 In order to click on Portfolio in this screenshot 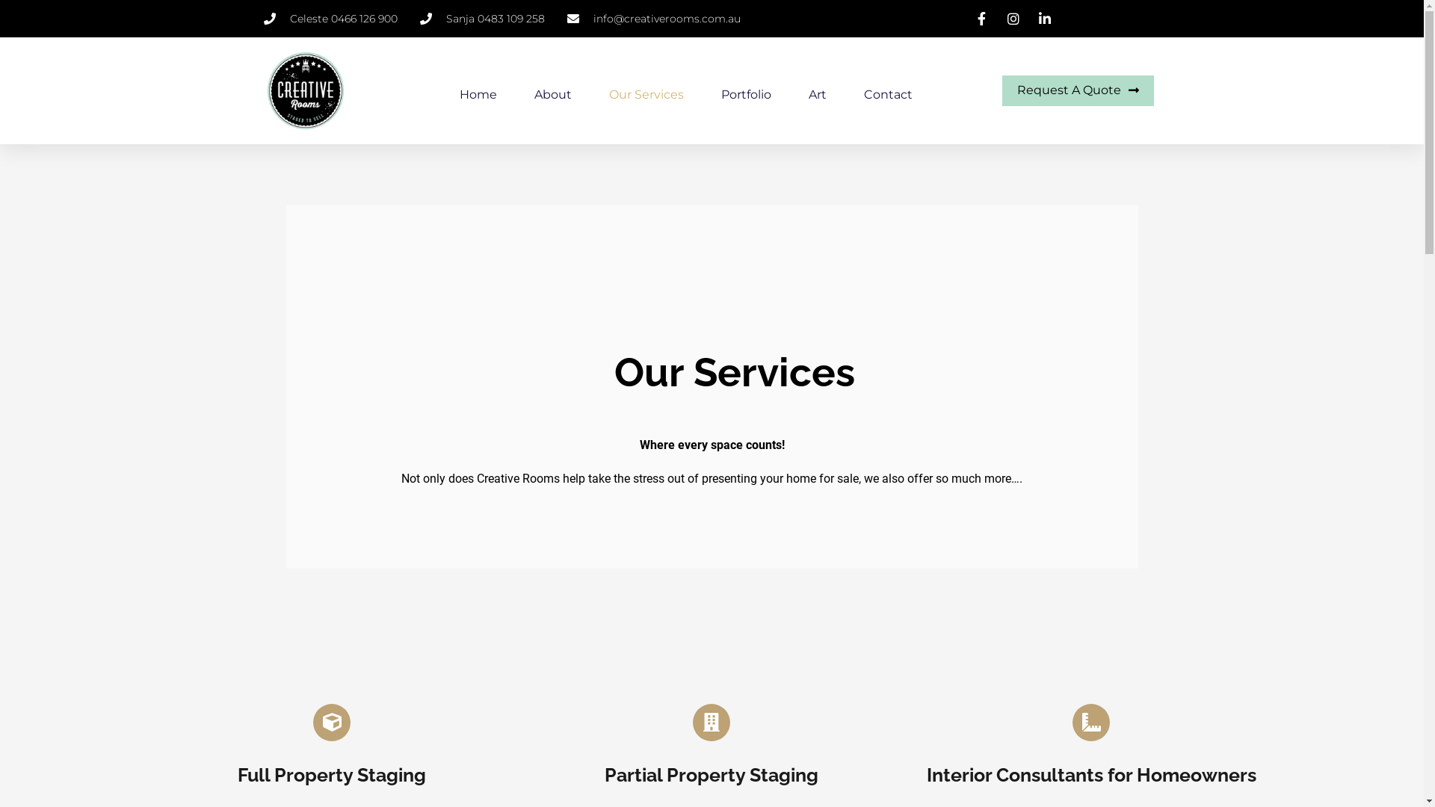, I will do `click(746, 95)`.